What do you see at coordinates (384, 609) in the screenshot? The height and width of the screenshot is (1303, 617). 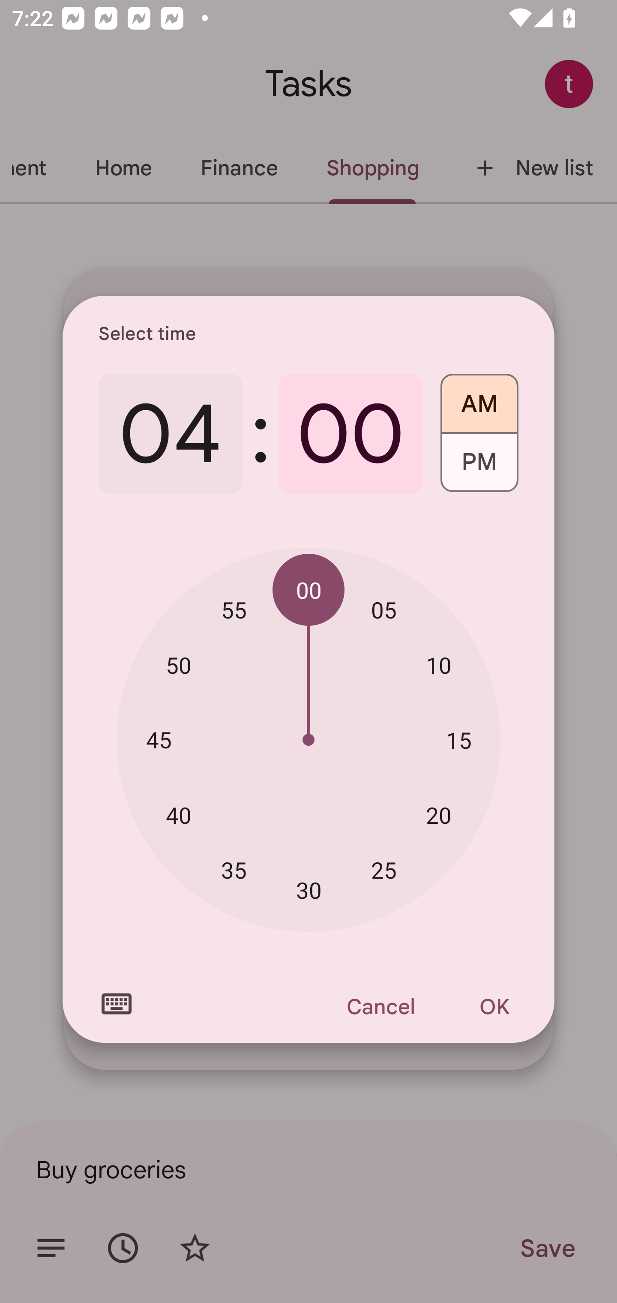 I see `05 05 minutes` at bounding box center [384, 609].